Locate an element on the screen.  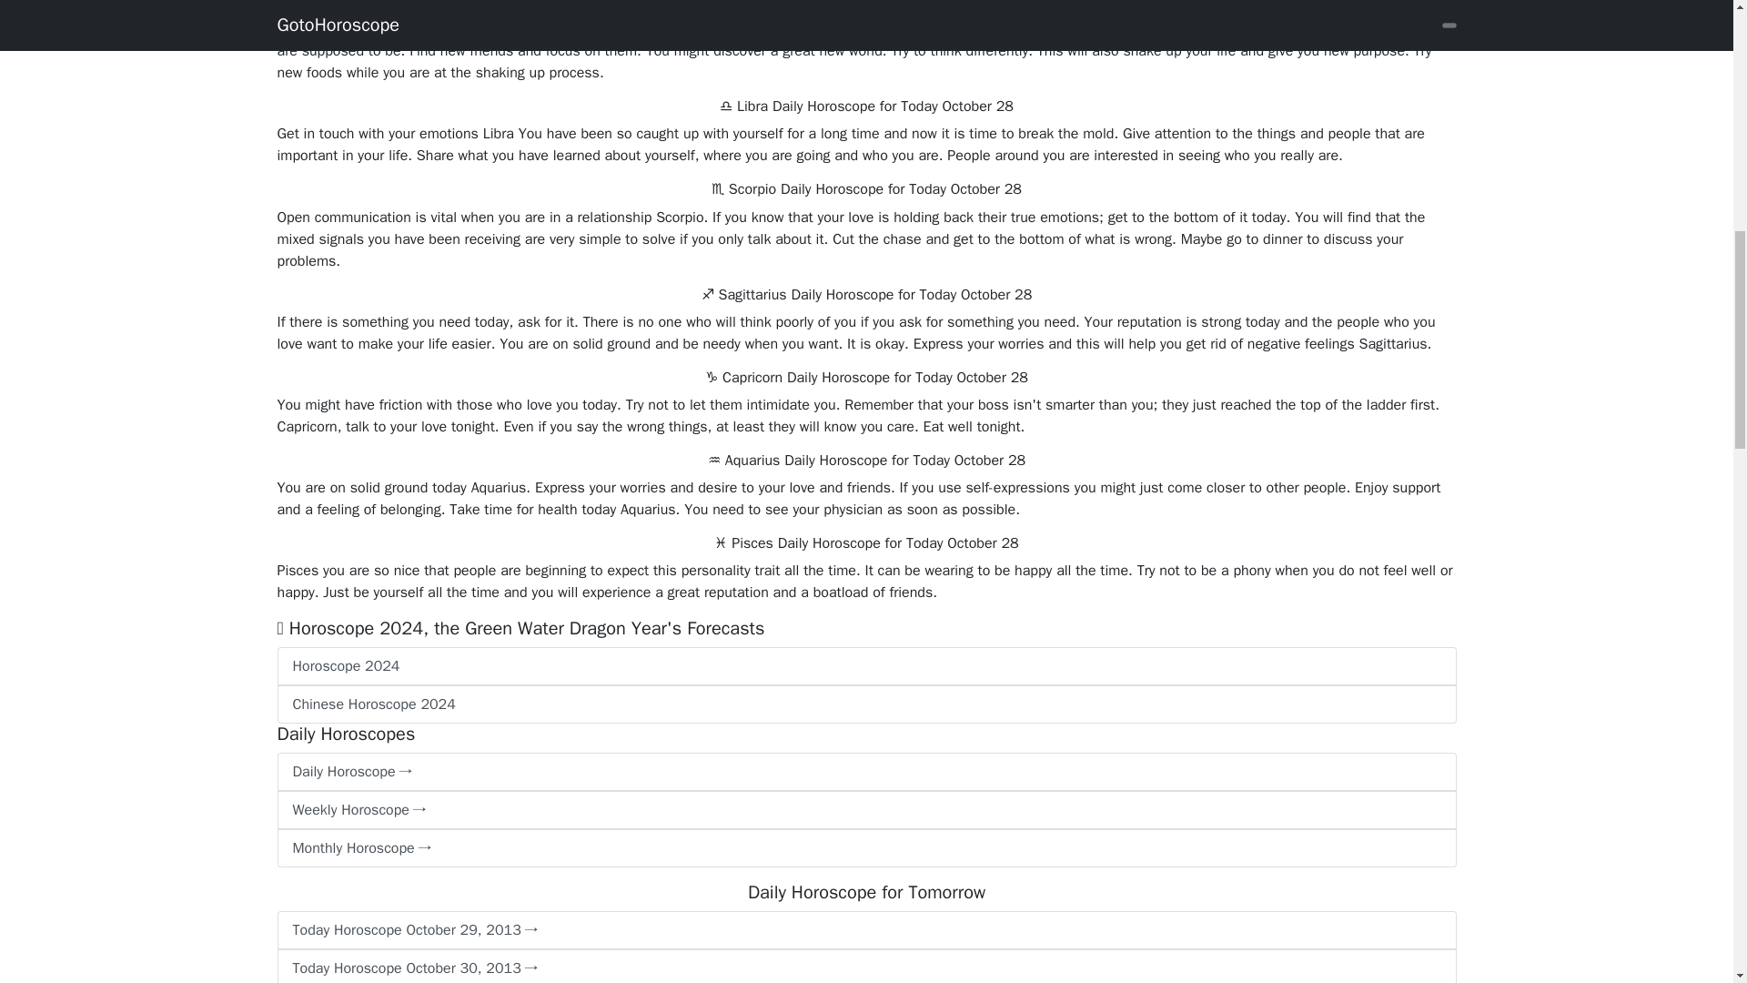
Weekly Horoscope is located at coordinates (865, 810).